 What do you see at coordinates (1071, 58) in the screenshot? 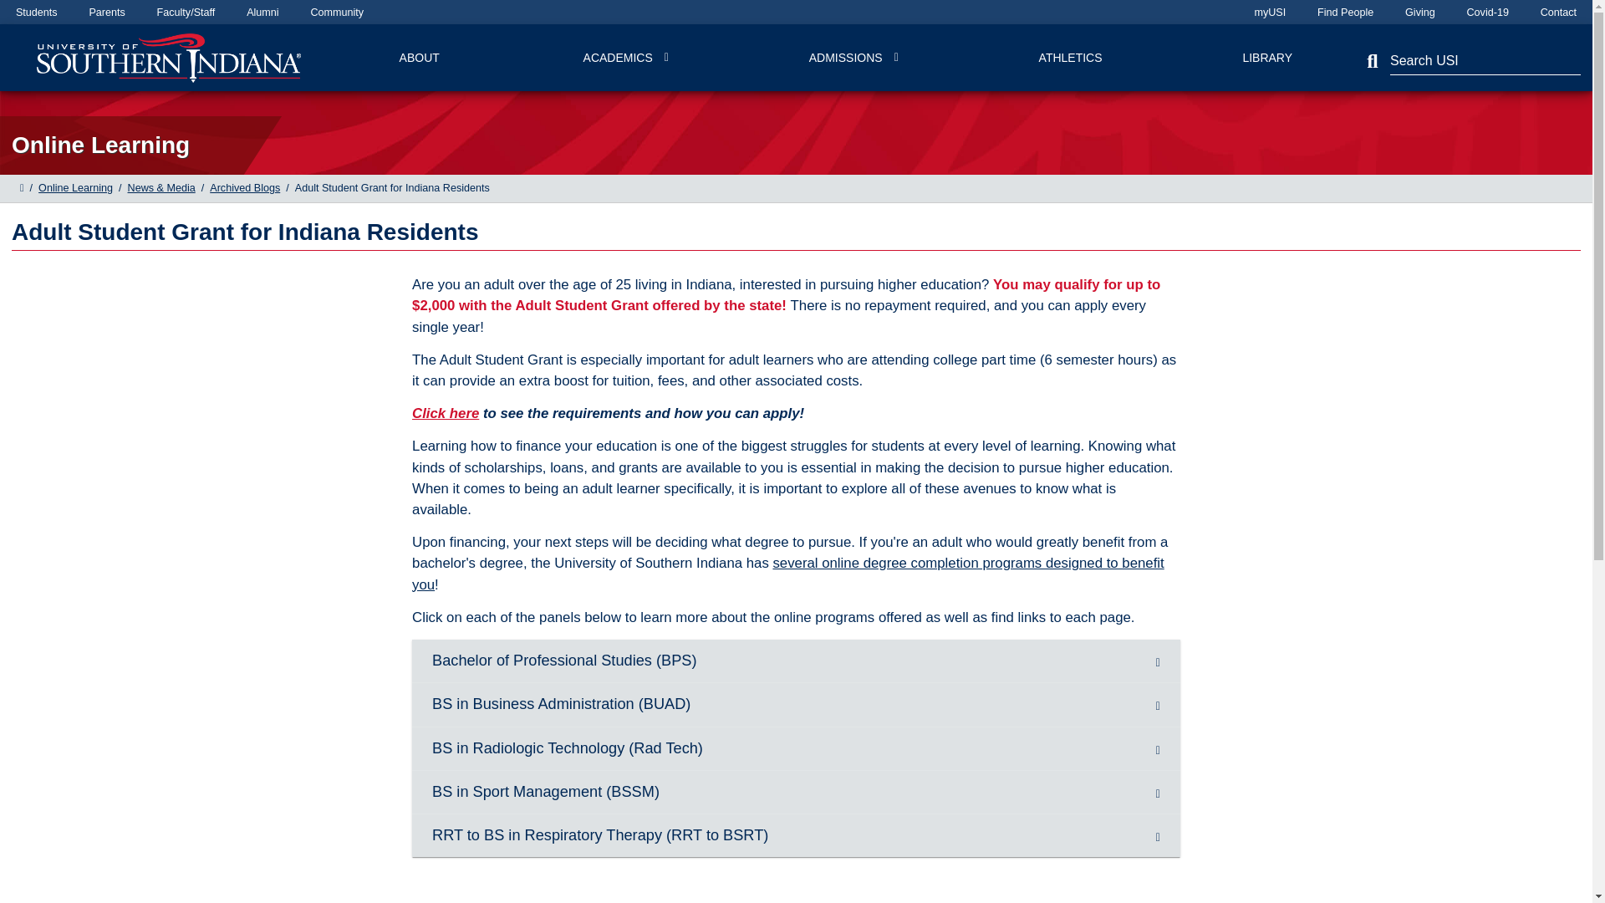
I see `ATHLETICS` at bounding box center [1071, 58].